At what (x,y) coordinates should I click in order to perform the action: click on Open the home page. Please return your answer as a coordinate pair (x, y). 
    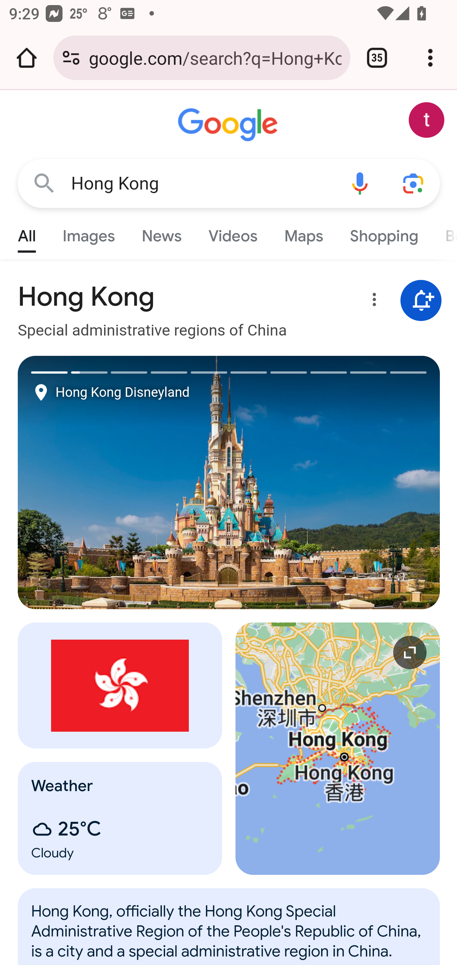
    Looking at the image, I should click on (27, 58).